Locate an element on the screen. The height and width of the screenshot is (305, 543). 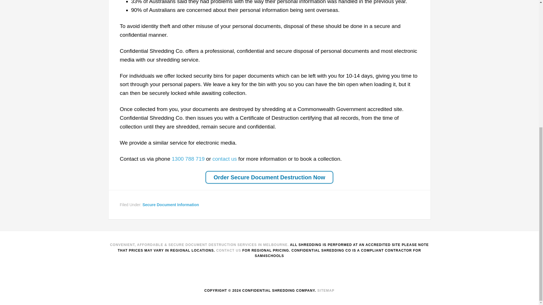
1300 788 719 is located at coordinates (188, 159).